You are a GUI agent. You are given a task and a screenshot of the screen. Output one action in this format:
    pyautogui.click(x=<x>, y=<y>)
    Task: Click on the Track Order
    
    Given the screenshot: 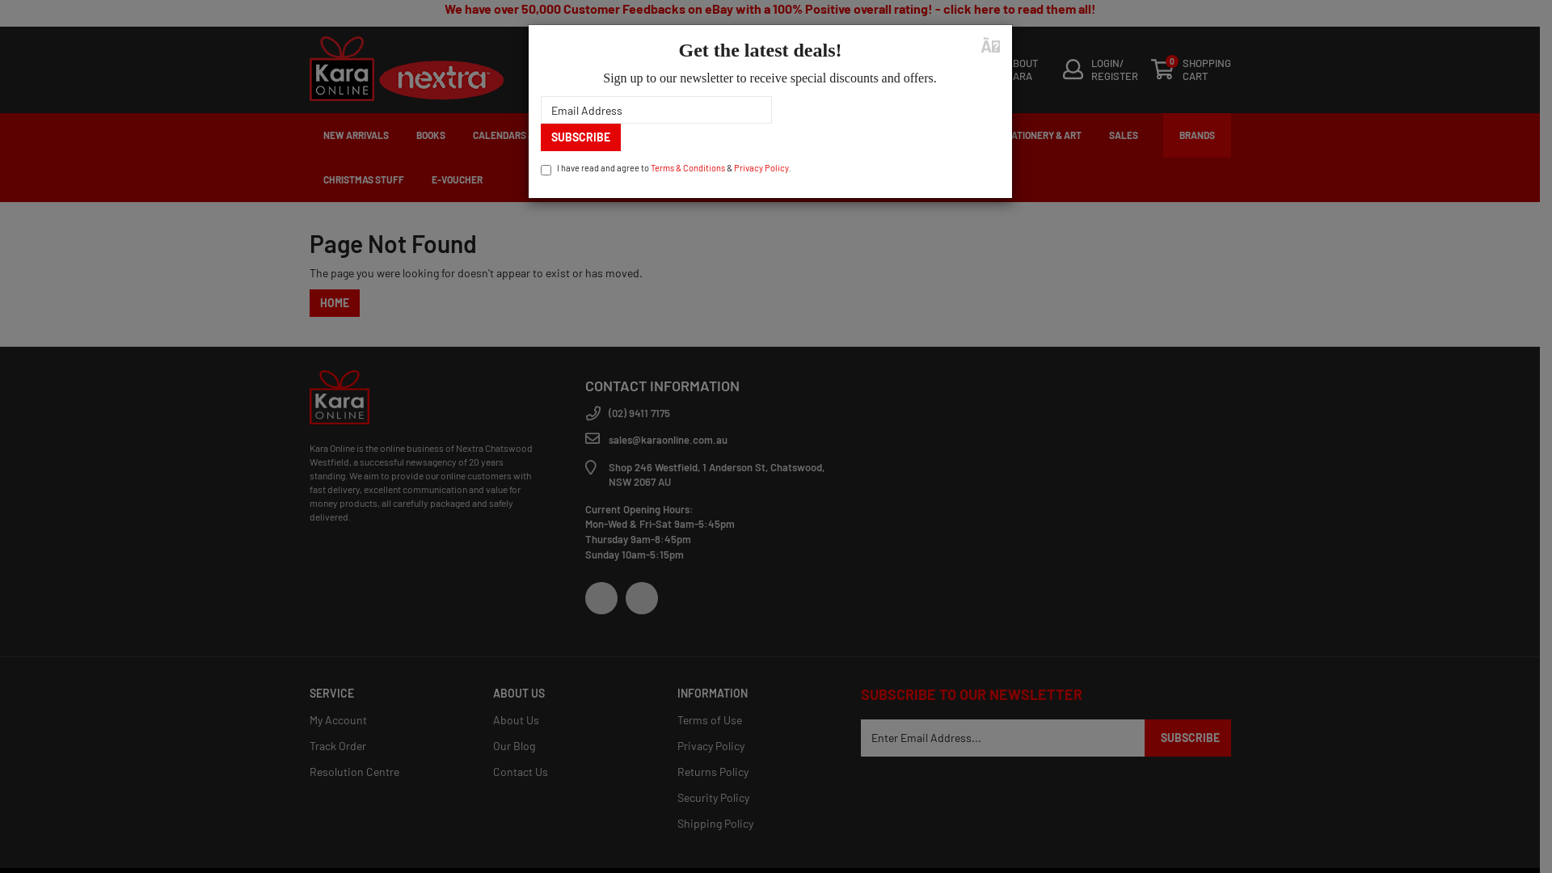 What is the action you would take?
    pyautogui.click(x=383, y=746)
    